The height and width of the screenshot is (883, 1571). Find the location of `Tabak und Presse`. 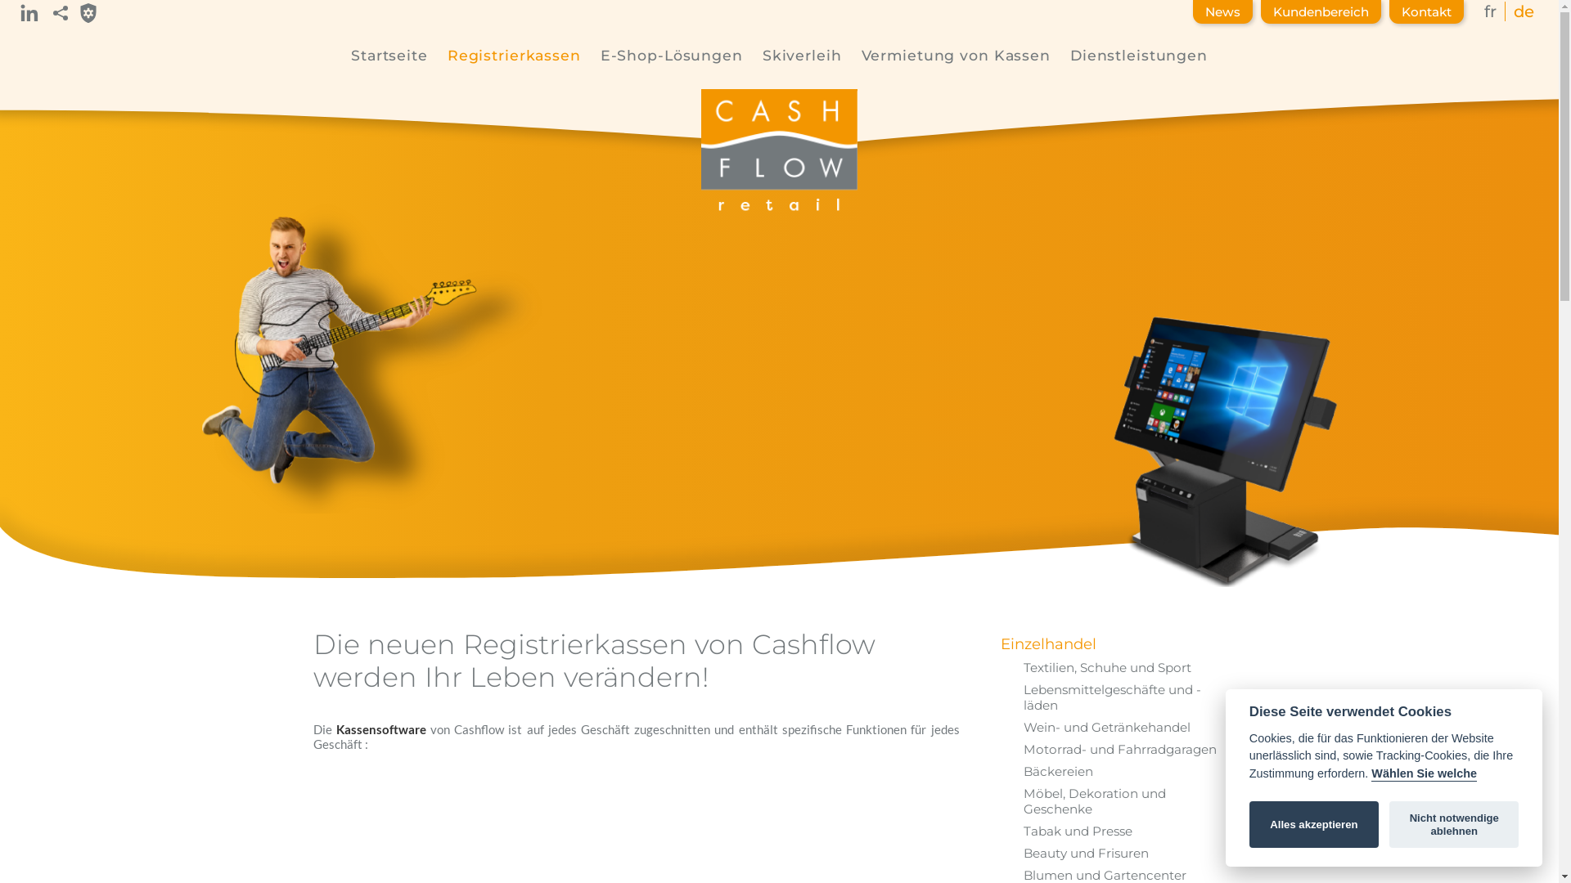

Tabak und Presse is located at coordinates (1123, 831).